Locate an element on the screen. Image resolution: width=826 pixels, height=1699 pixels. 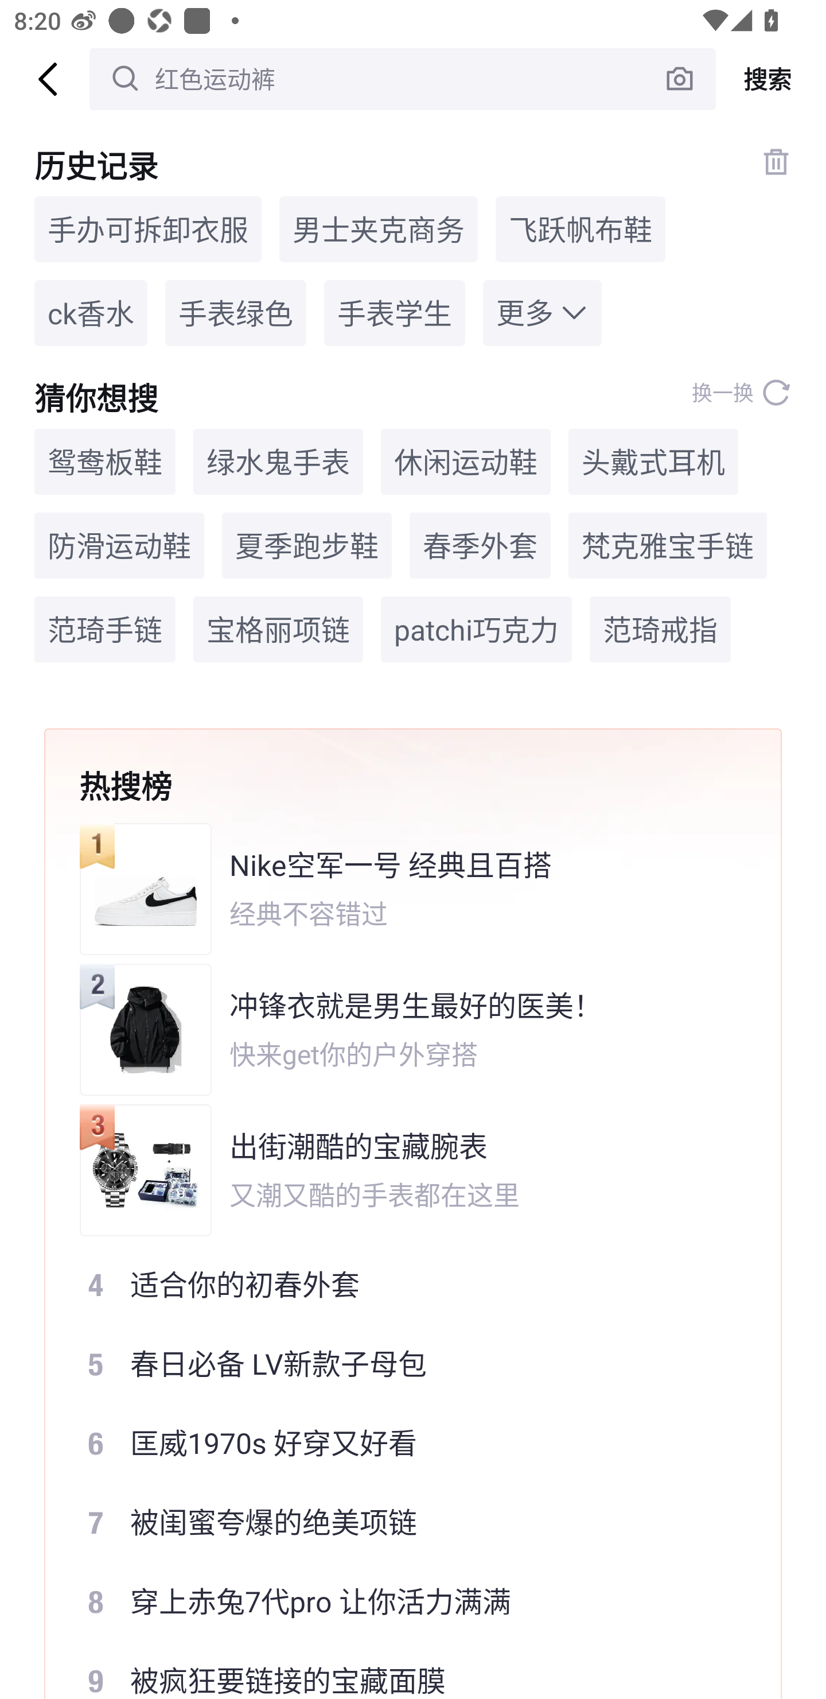
男士夹克商务 is located at coordinates (378, 229).